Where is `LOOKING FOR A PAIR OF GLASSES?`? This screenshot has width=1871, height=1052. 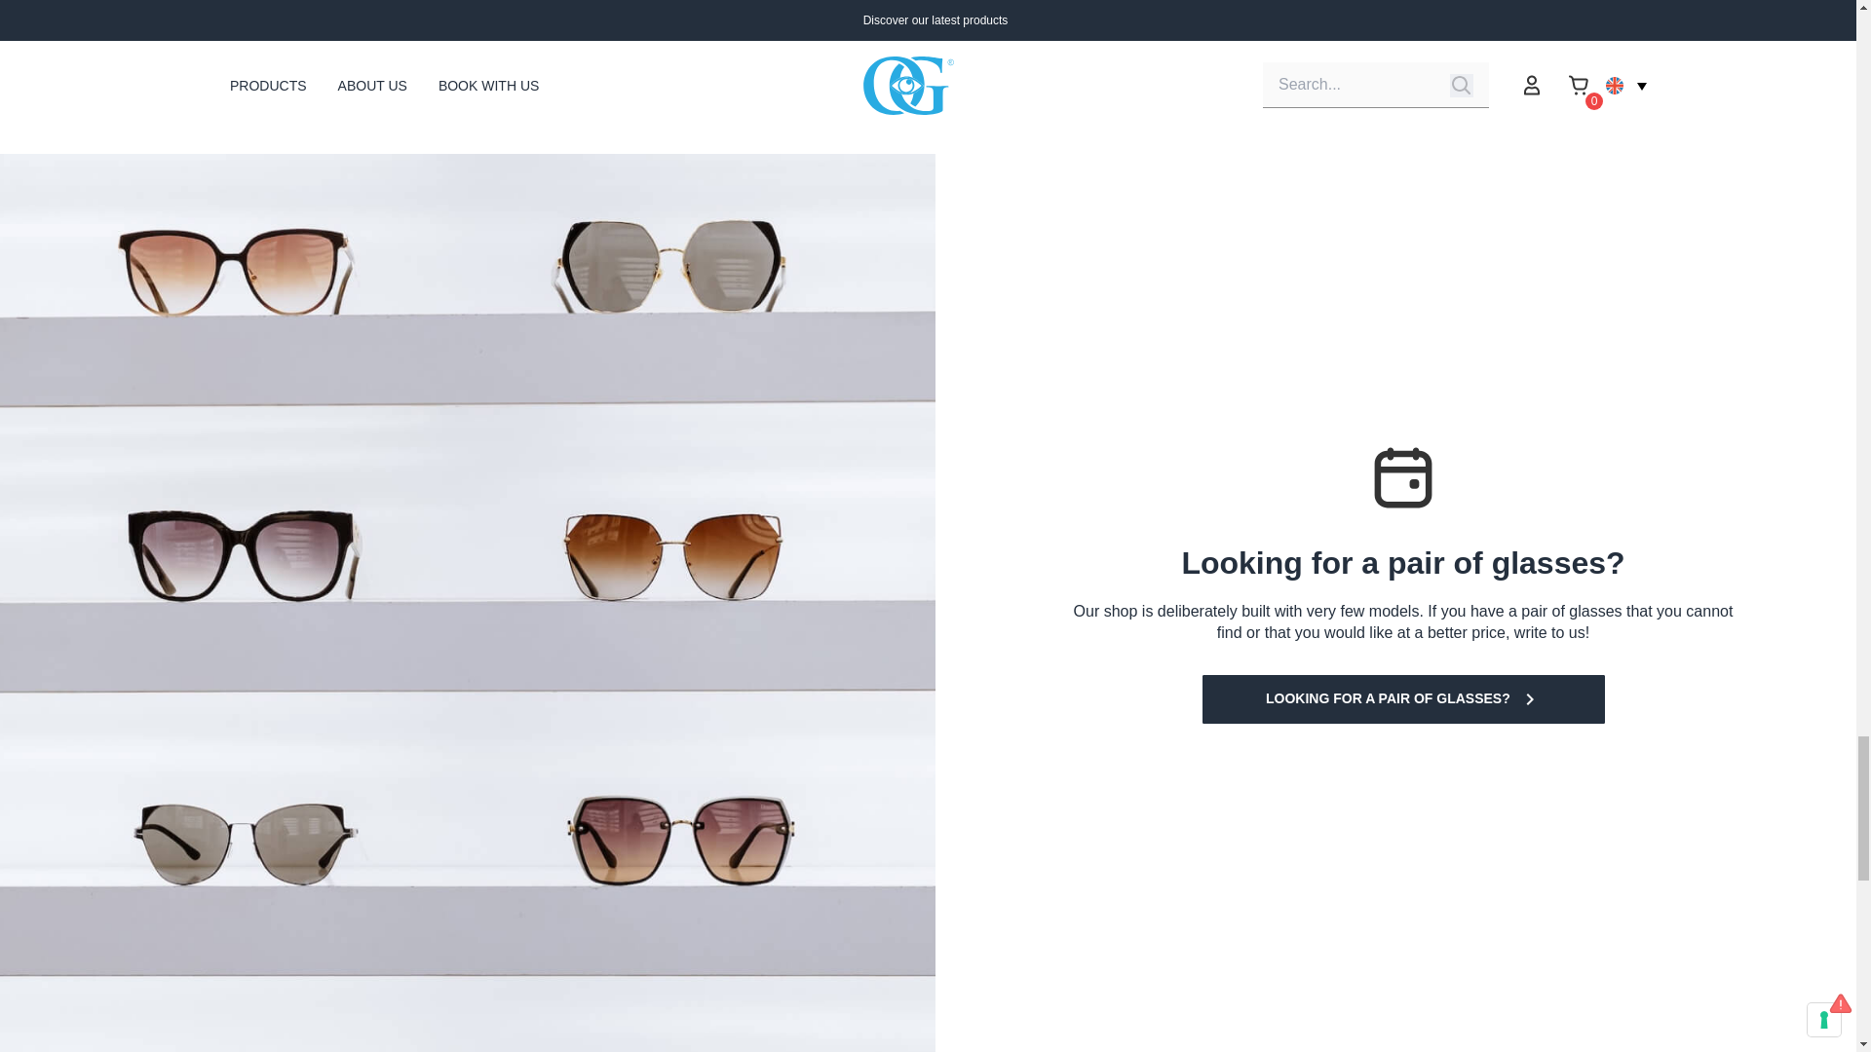
LOOKING FOR A PAIR OF GLASSES? is located at coordinates (1403, 699).